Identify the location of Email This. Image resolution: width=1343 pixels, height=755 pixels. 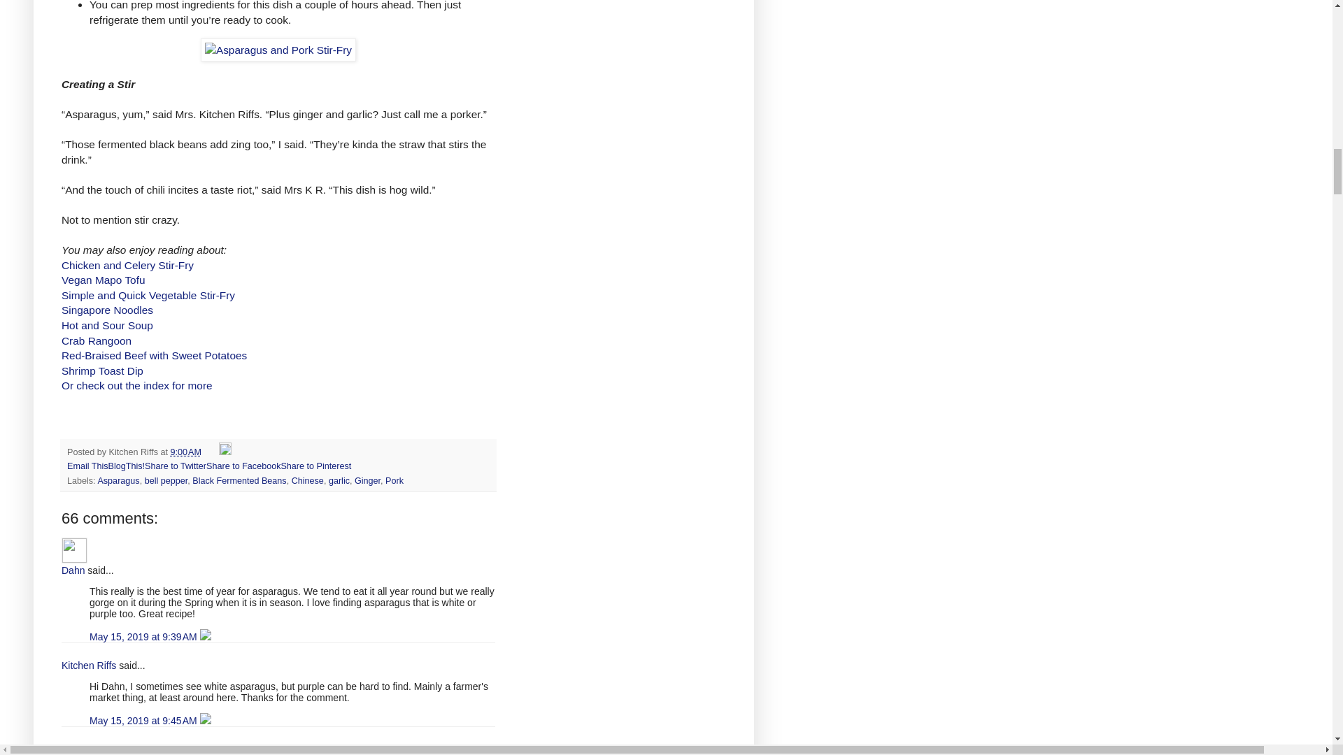
(88, 466).